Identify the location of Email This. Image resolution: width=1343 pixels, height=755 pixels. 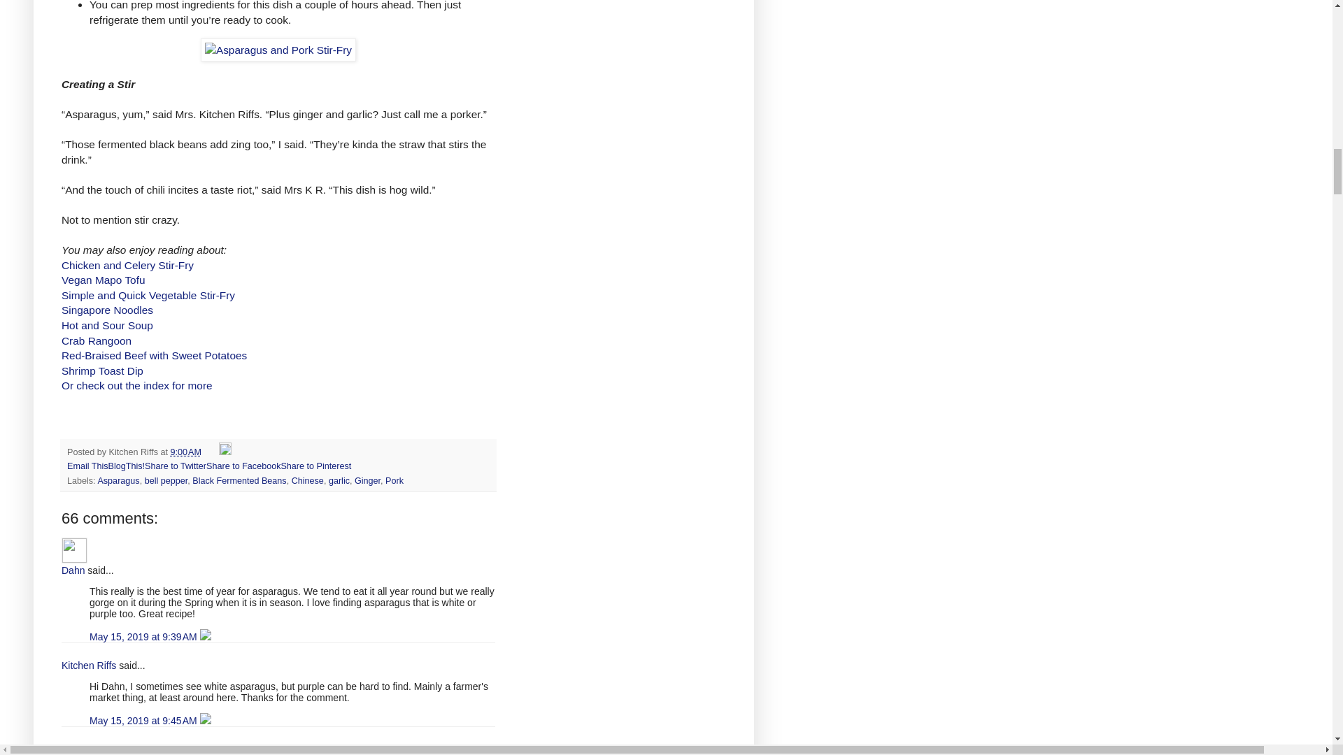
(88, 466).